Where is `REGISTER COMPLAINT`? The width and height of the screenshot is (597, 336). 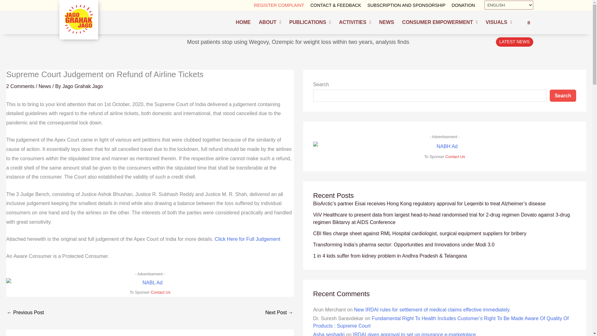
REGISTER COMPLAINT is located at coordinates (279, 5).